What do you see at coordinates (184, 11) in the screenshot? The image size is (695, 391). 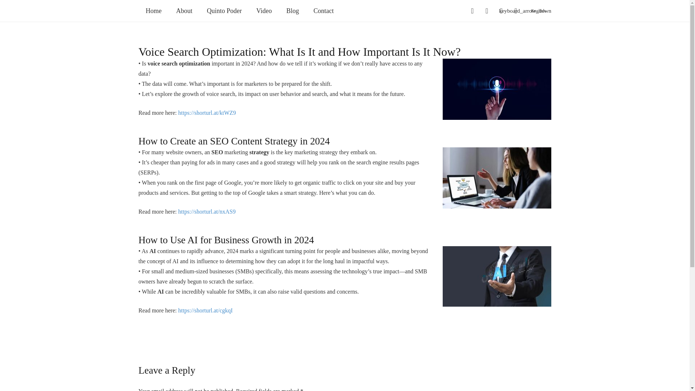 I see `About` at bounding box center [184, 11].